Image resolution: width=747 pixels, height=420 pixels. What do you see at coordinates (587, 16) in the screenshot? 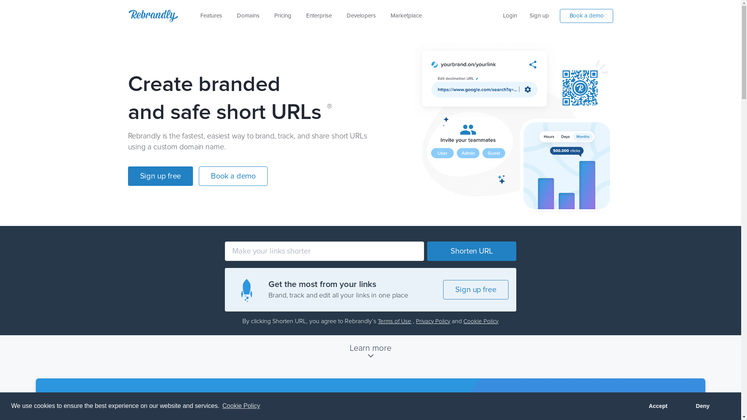
I see `Book a demo` at bounding box center [587, 16].